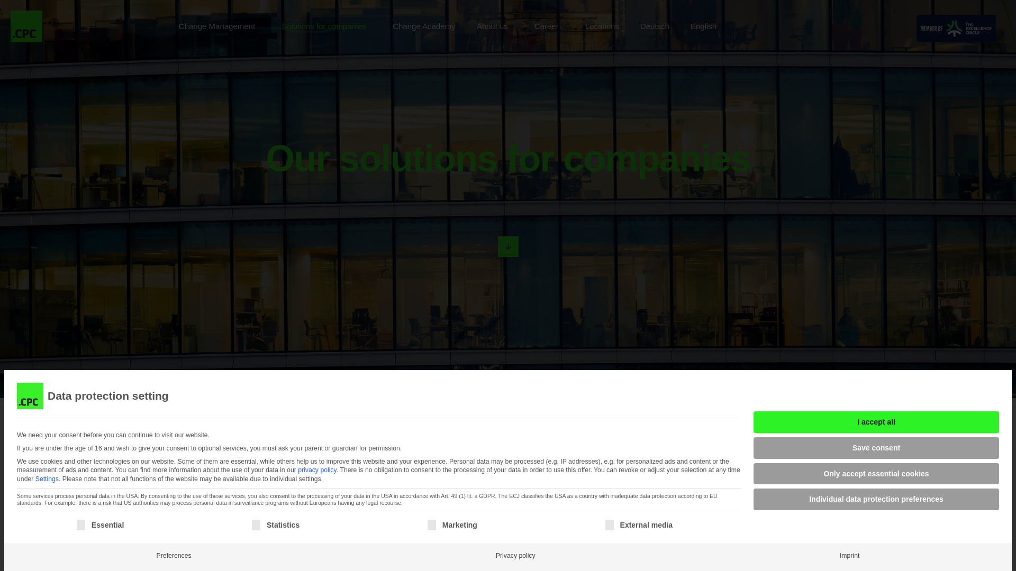 Image resolution: width=1016 pixels, height=571 pixels. What do you see at coordinates (549, 26) in the screenshot?
I see `Career` at bounding box center [549, 26].